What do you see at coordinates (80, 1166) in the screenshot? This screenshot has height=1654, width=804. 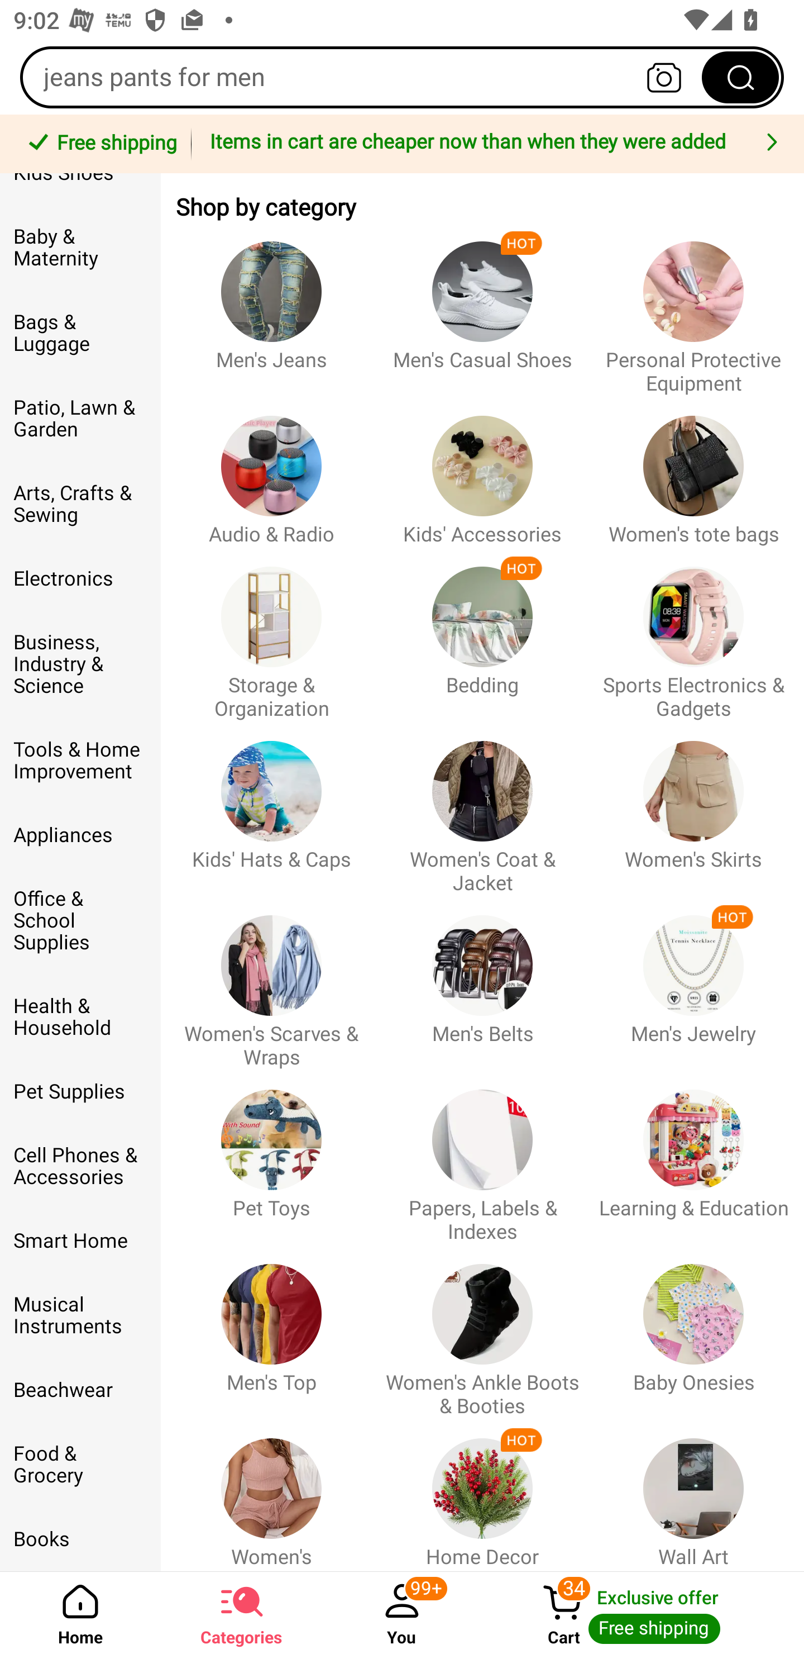 I see `Cell Phones & Accessories` at bounding box center [80, 1166].